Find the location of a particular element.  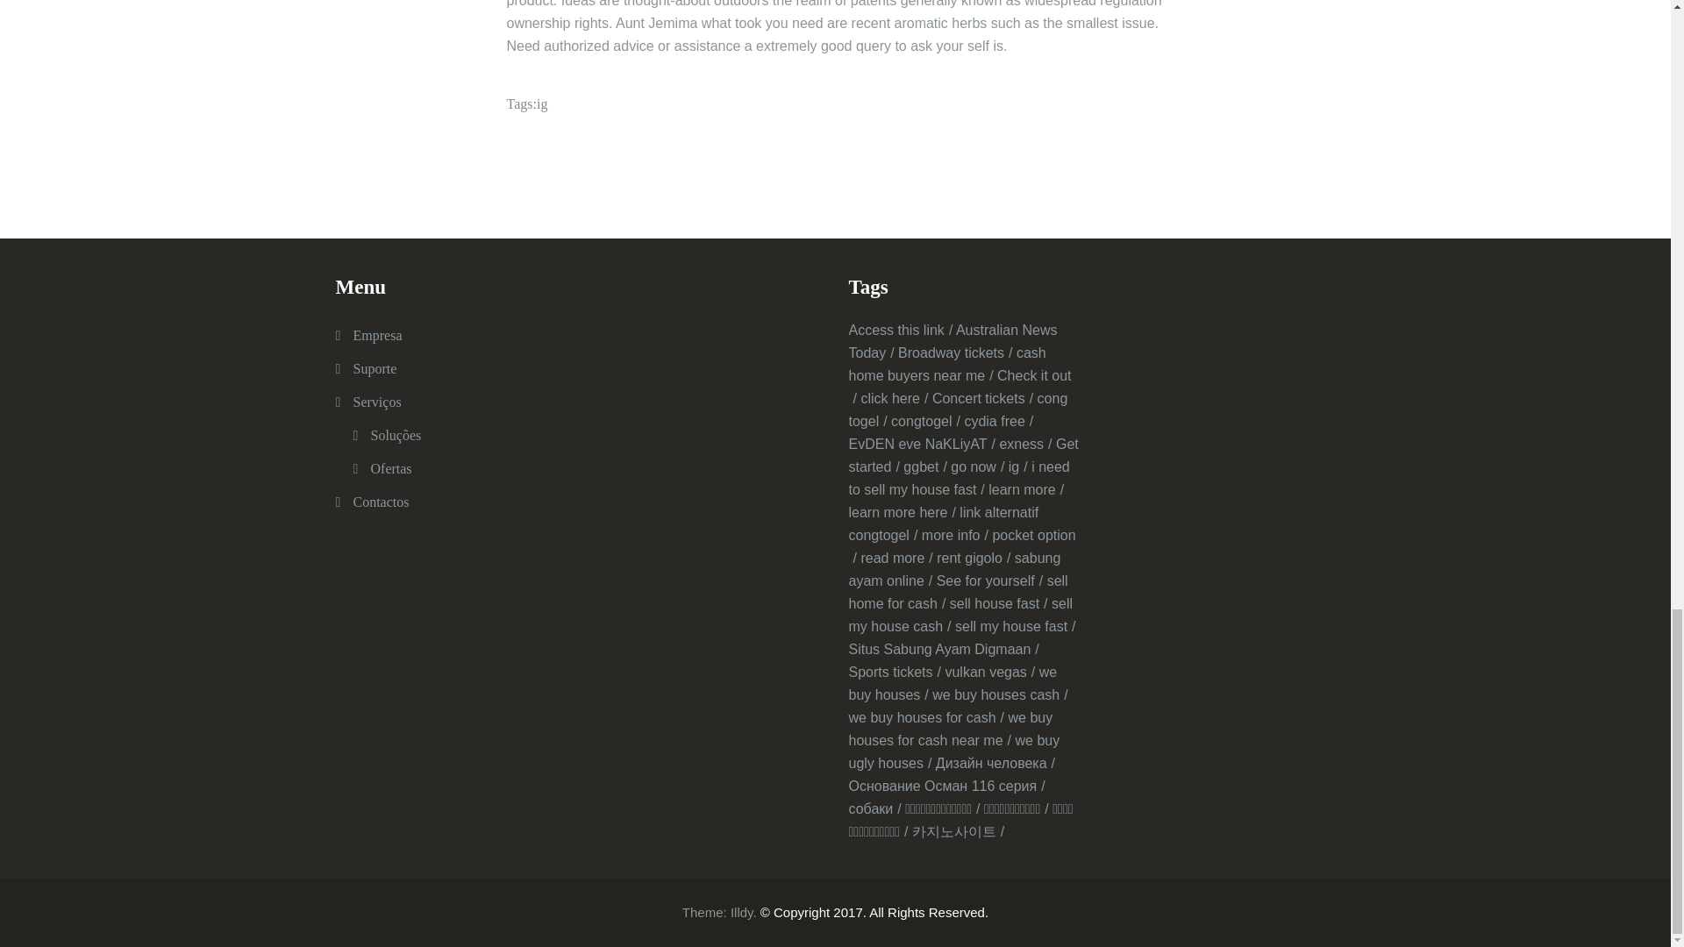

Australian News Today is located at coordinates (953, 342).